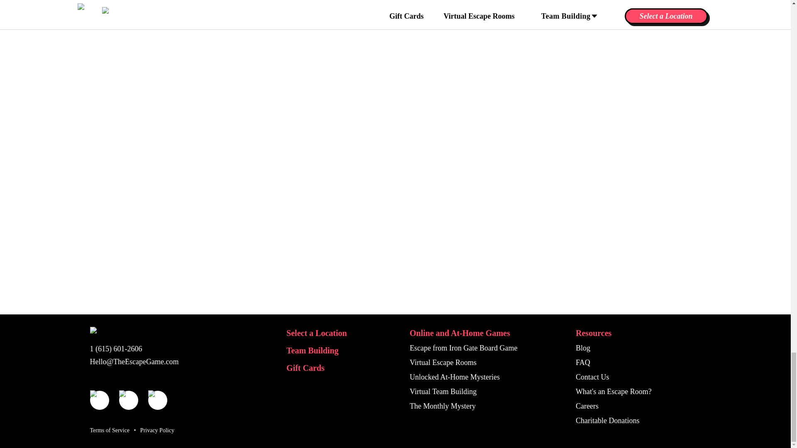 This screenshot has width=797, height=448. I want to click on Select a Location, so click(316, 333).